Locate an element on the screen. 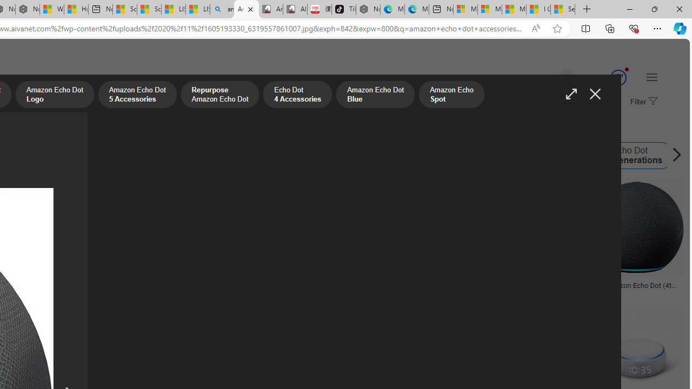  Amazon Echo Dot 3 is located at coordinates (523, 156).